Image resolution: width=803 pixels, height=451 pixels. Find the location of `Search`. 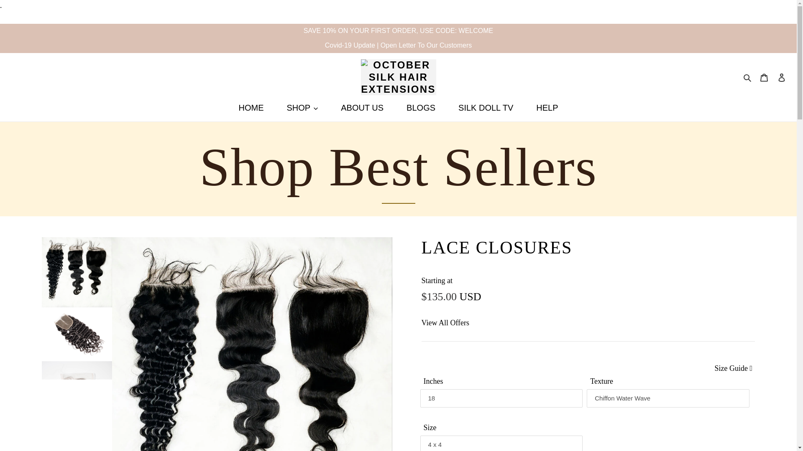

Search is located at coordinates (748, 77).